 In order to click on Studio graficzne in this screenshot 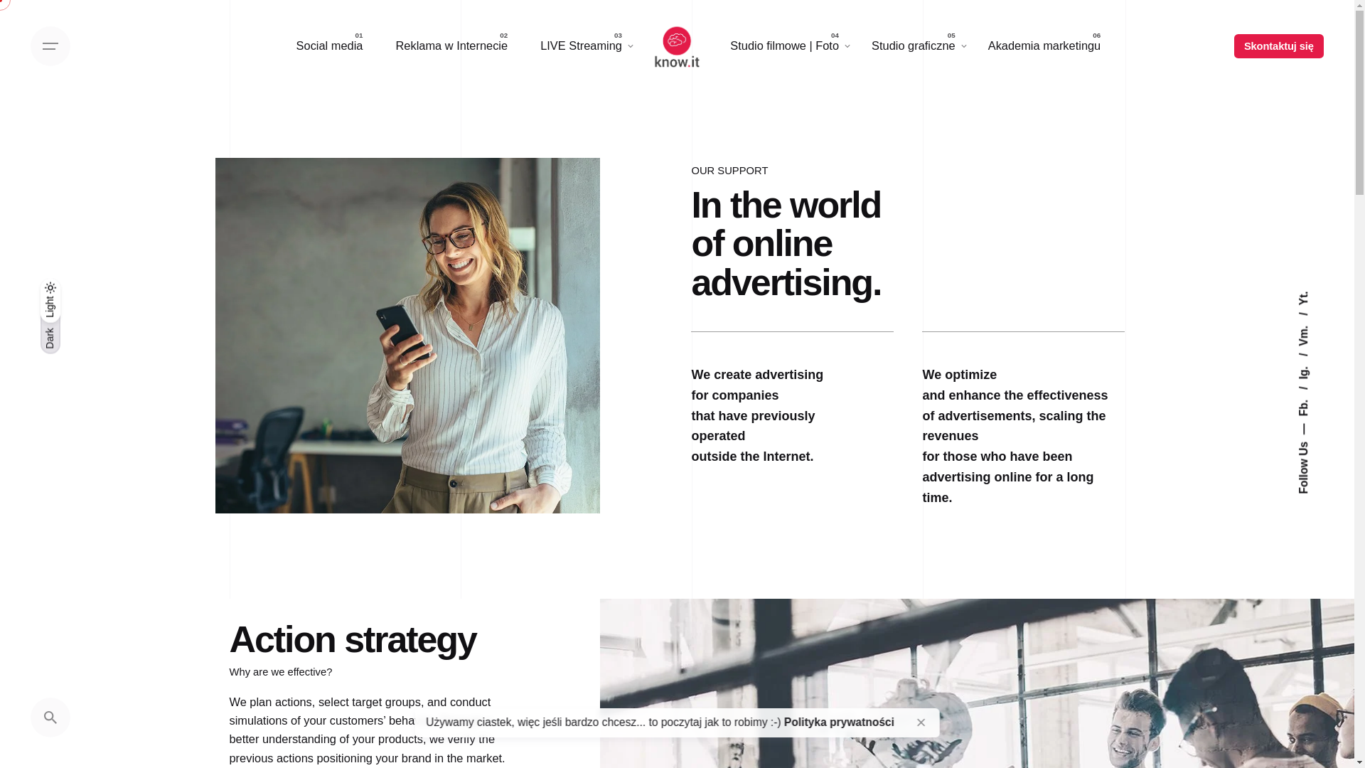, I will do `click(914, 46)`.